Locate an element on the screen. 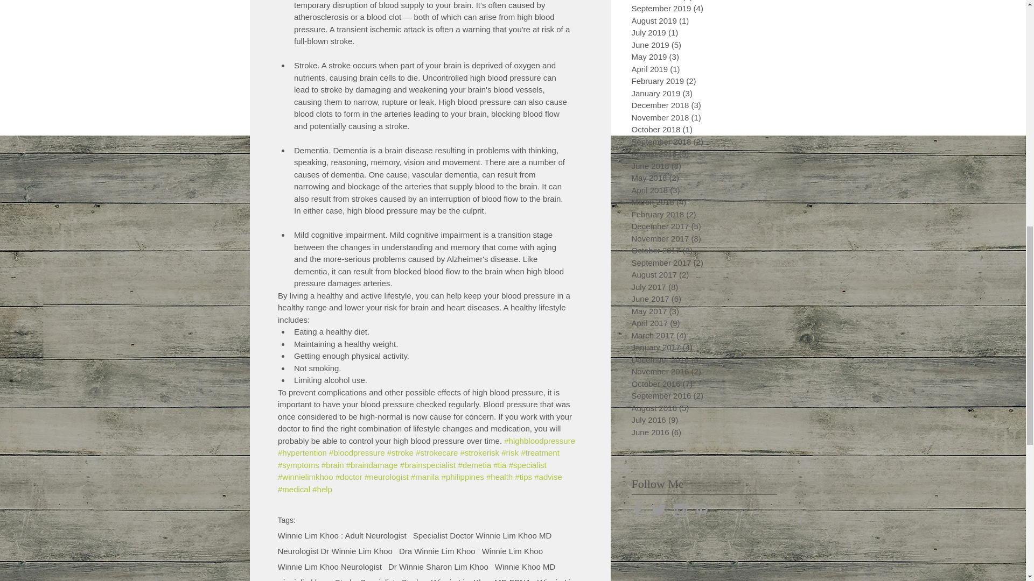 The width and height of the screenshot is (1034, 581). Winnie Lim Khoo : Adult Neurologist is located at coordinates (342, 536).